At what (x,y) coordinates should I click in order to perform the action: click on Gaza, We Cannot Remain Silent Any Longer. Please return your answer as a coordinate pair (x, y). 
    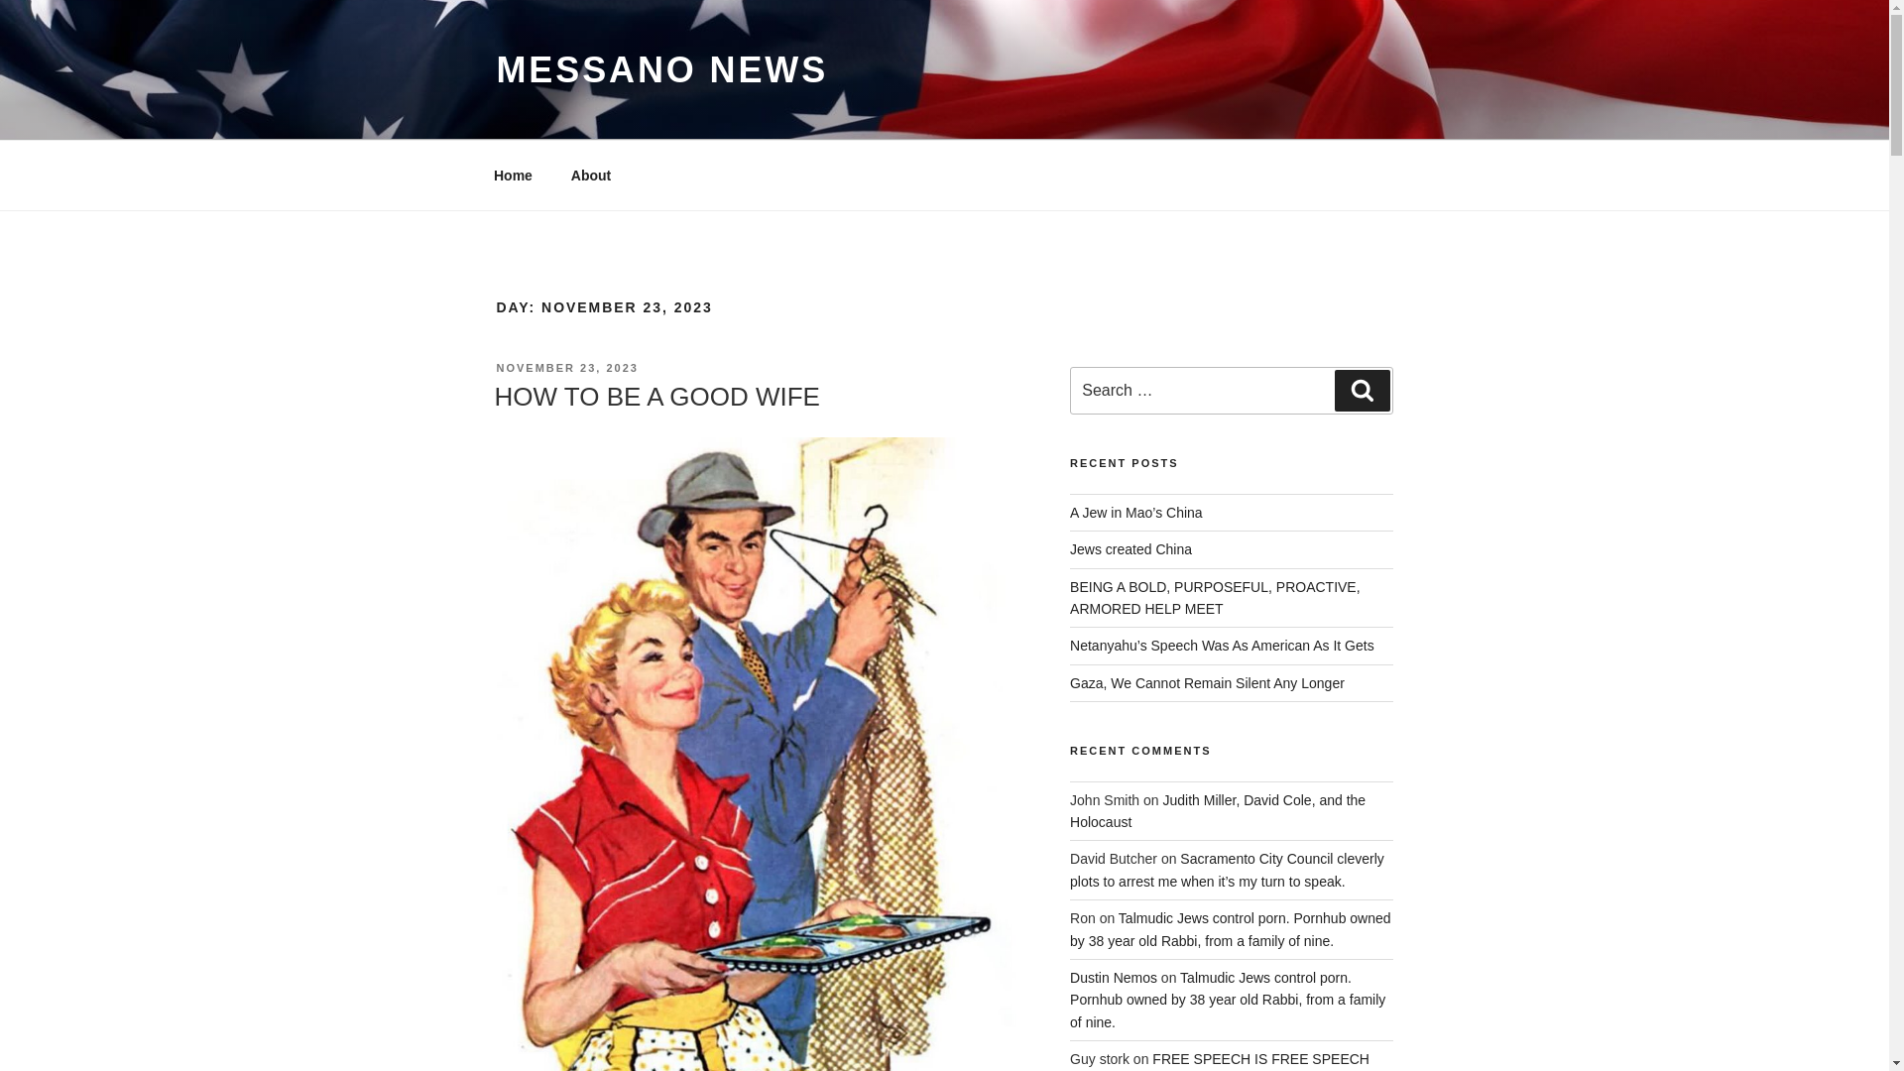
    Looking at the image, I should click on (1207, 682).